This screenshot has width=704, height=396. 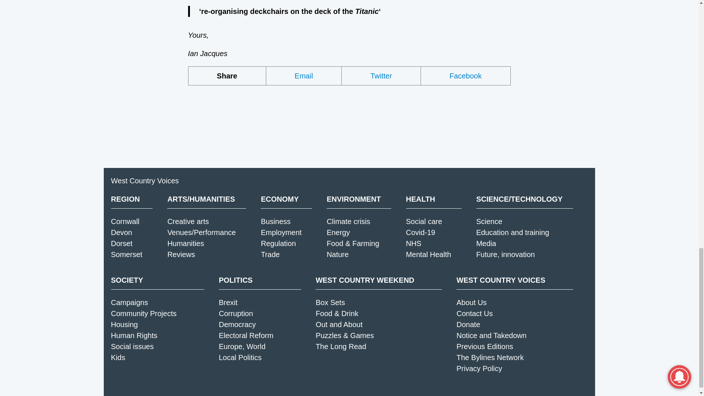 What do you see at coordinates (275, 221) in the screenshot?
I see `Business` at bounding box center [275, 221].